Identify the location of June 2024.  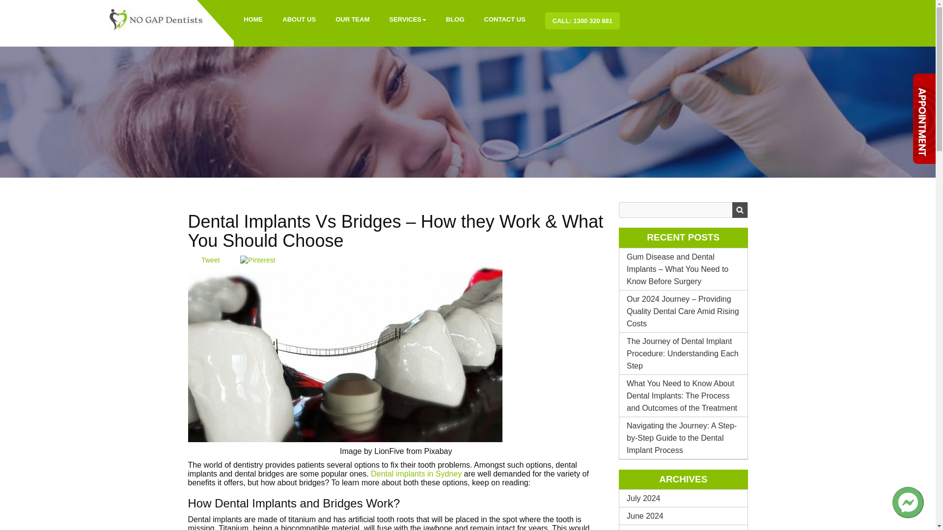
(684, 516).